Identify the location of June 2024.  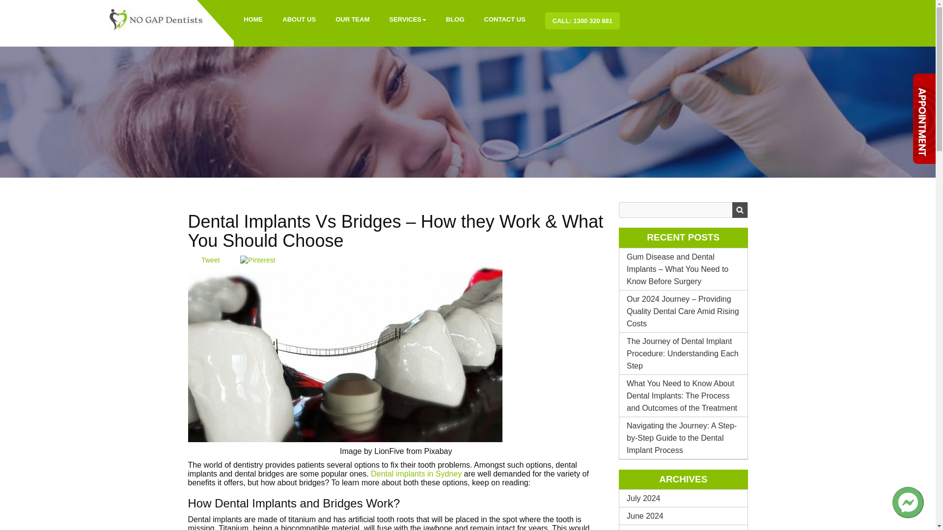
(684, 516).